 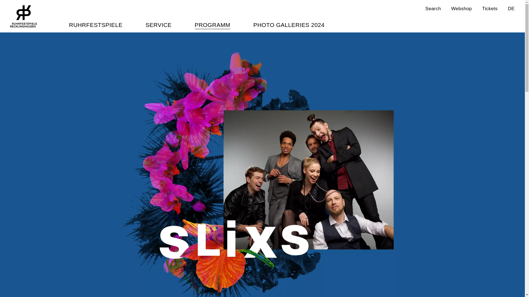 What do you see at coordinates (490, 9) in the screenshot?
I see `Ruhrfestspiele Recklinghausen` at bounding box center [490, 9].